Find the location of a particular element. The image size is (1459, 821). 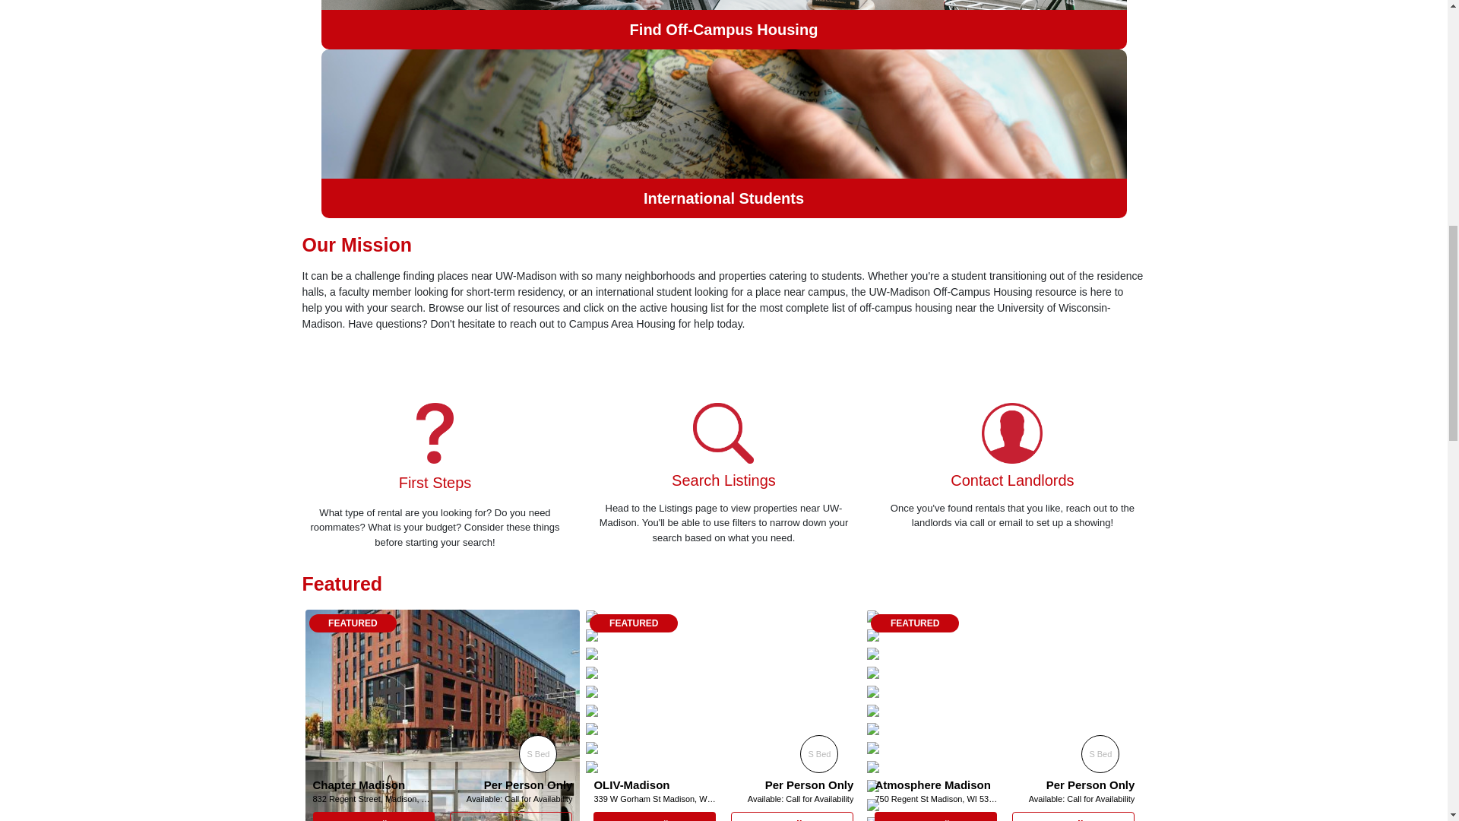

S Bed is located at coordinates (538, 754).